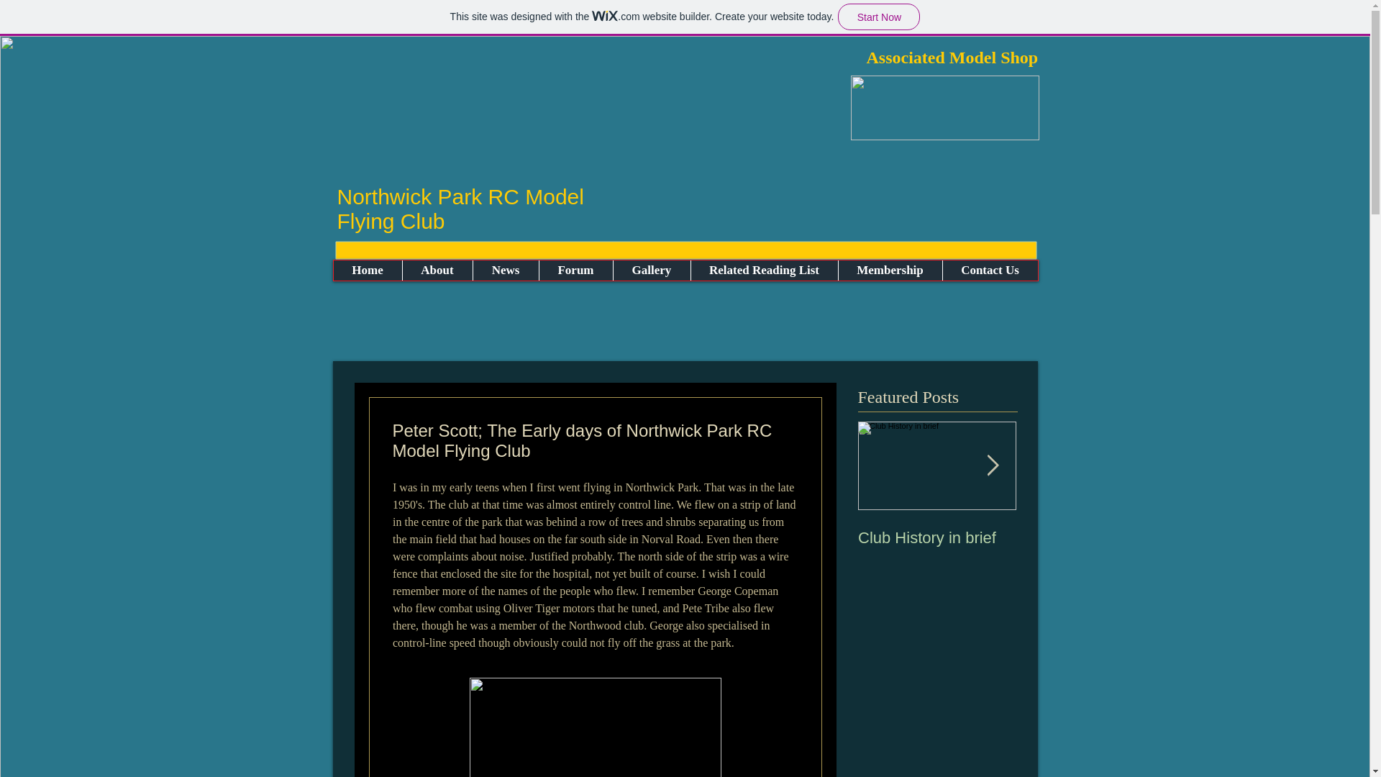 This screenshot has height=777, width=1381. What do you see at coordinates (1095, 557) in the screenshot?
I see `A day out for the boys - Old Warden and other things.` at bounding box center [1095, 557].